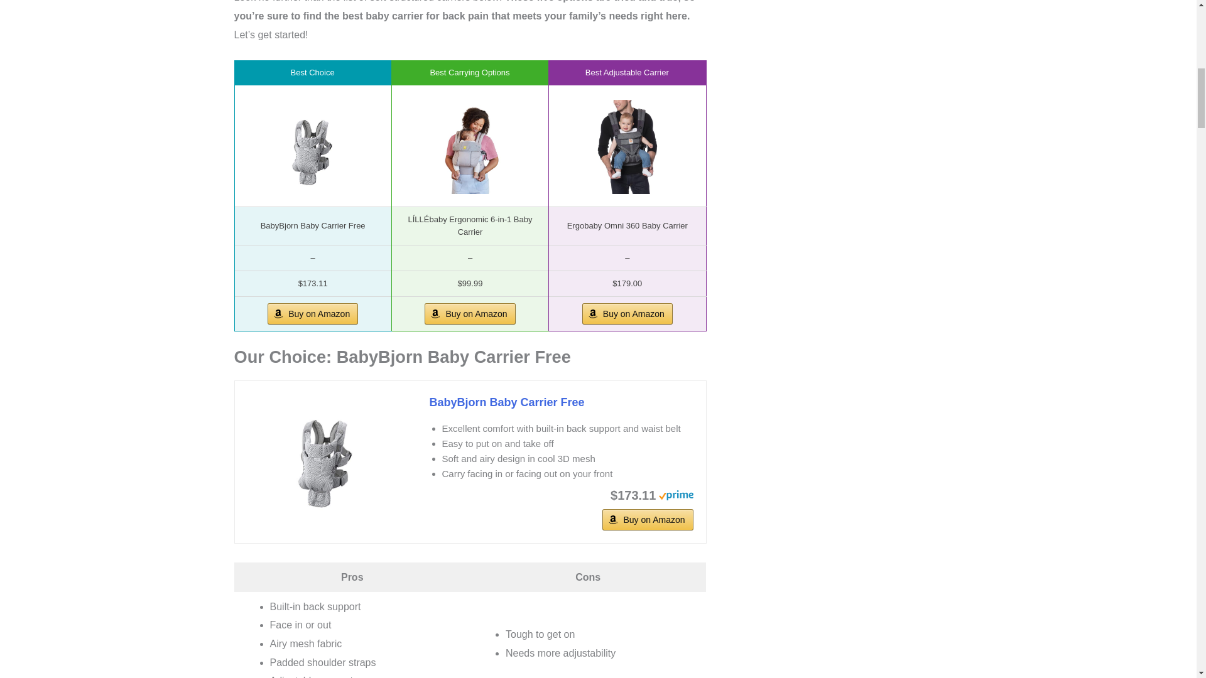  I want to click on BabyBjorn Baby Carrier Free, so click(562, 402).